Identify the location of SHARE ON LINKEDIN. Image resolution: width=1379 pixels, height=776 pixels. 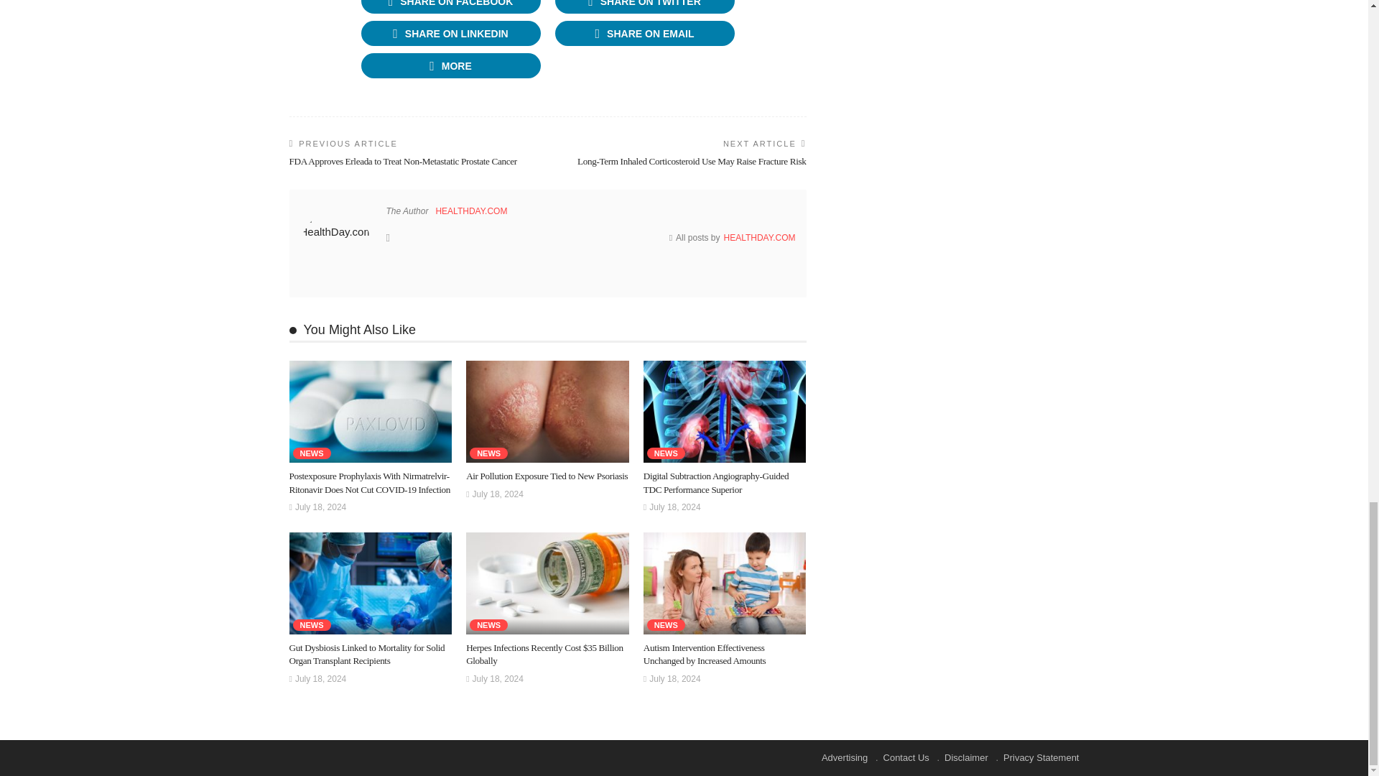
(450, 33).